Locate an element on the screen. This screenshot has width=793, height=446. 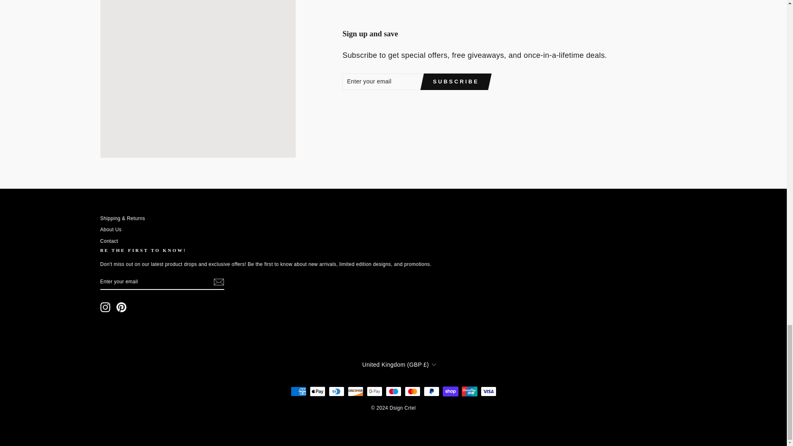
Google Pay is located at coordinates (374, 391).